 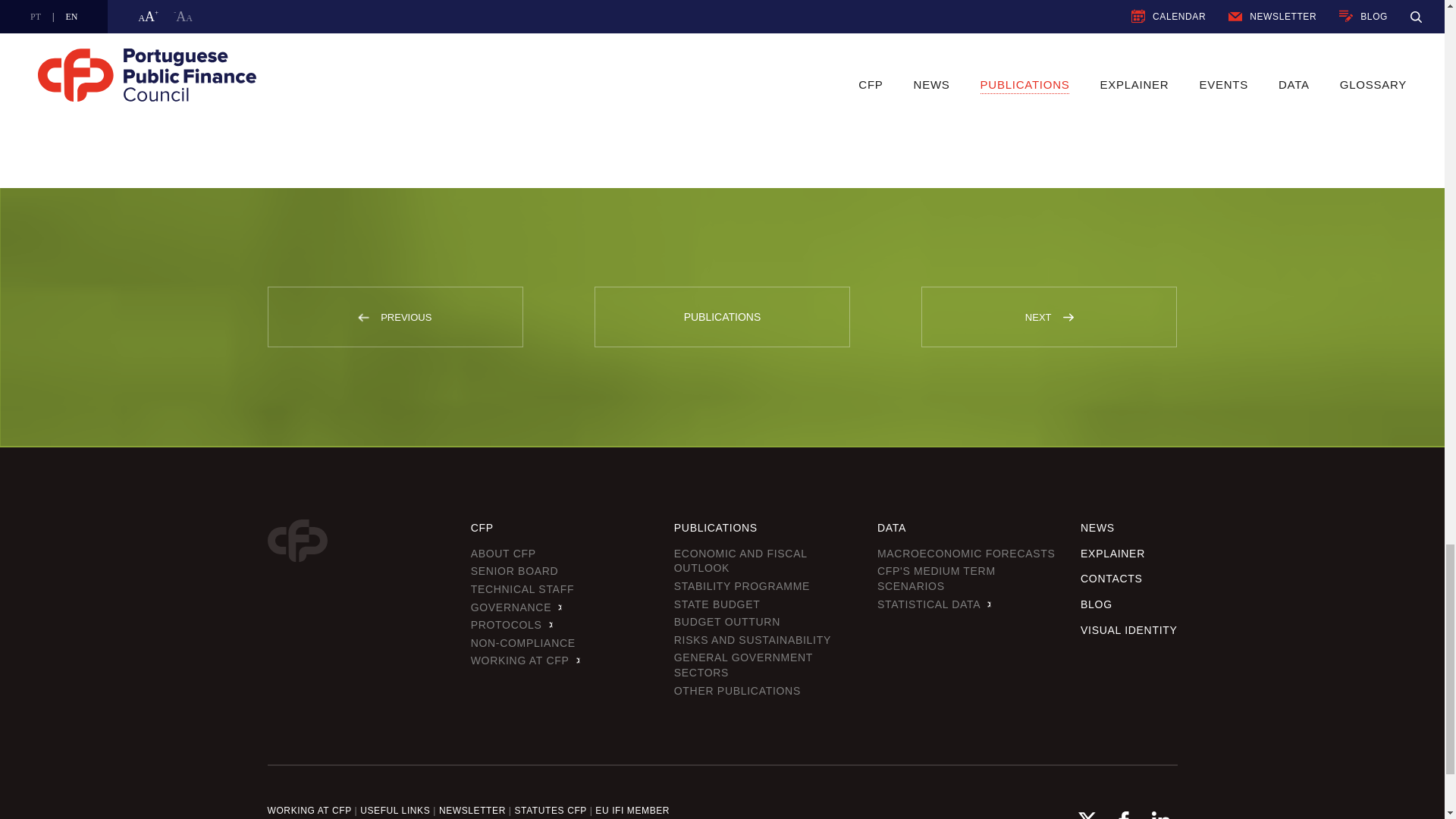 I want to click on OTHER PUBLICATIONS, so click(x=341, y=103).